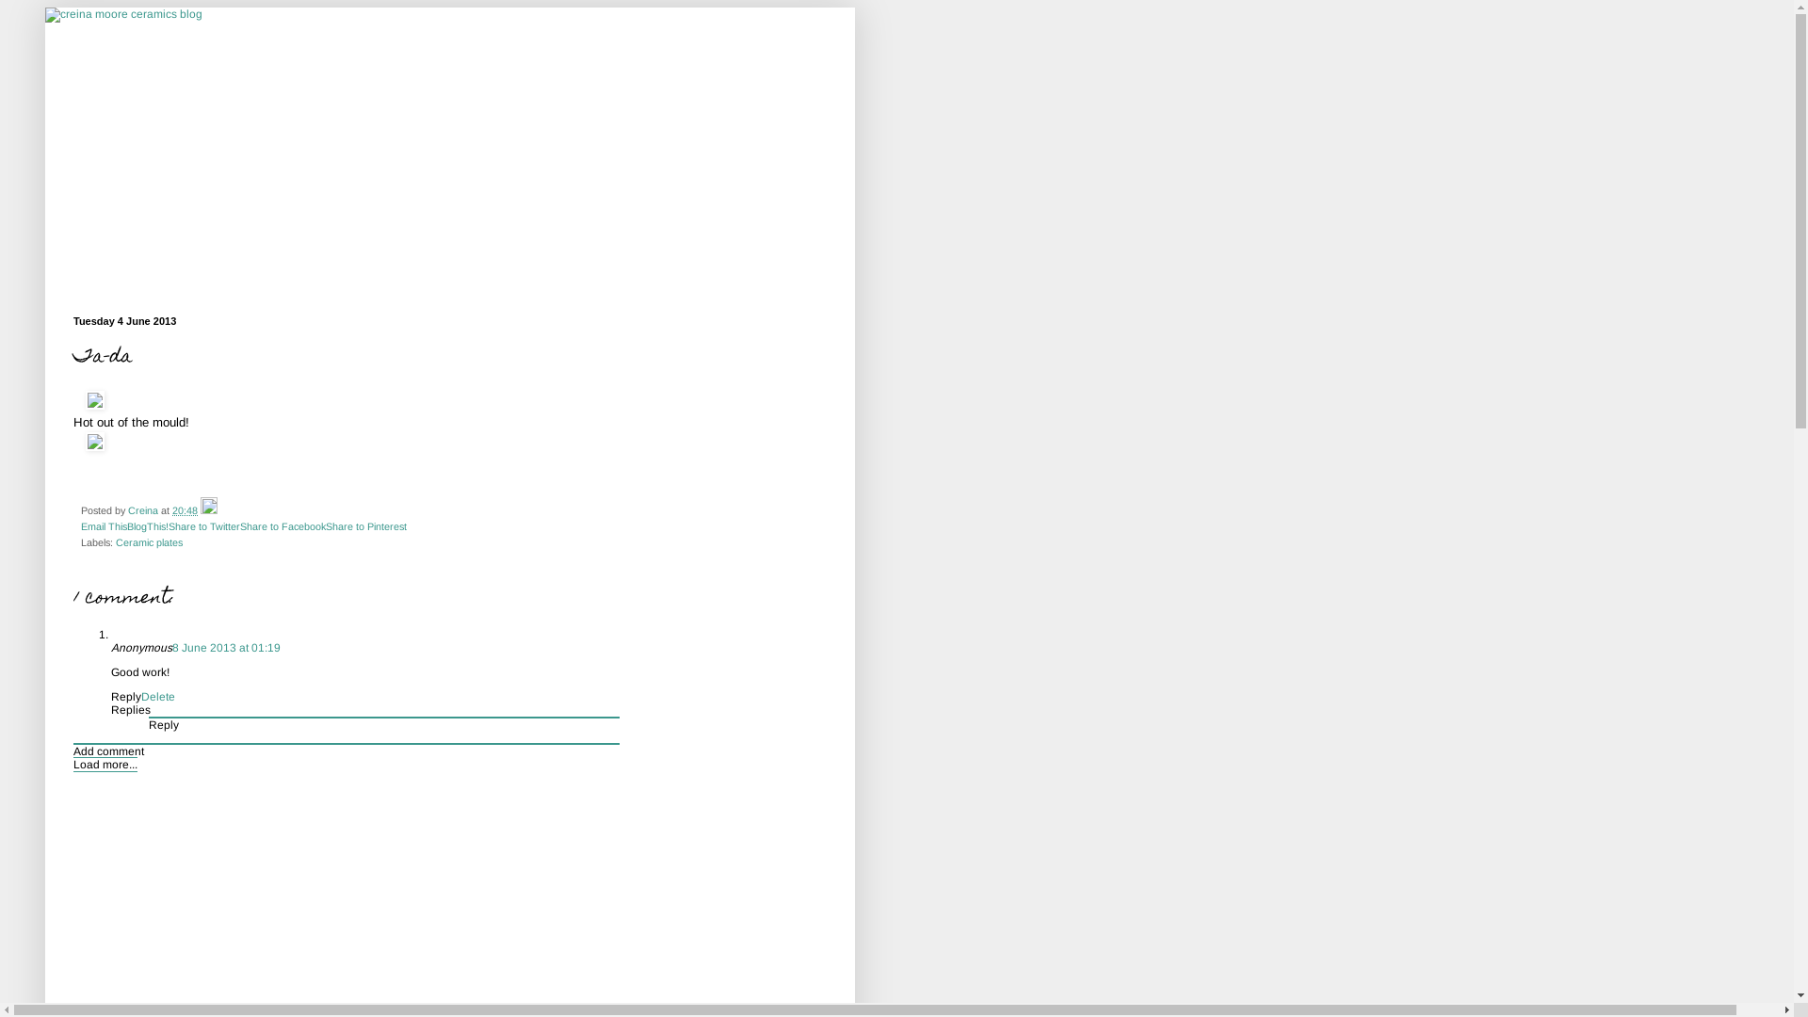 This screenshot has width=1808, height=1017. What do you see at coordinates (105, 765) in the screenshot?
I see `Load more...` at bounding box center [105, 765].